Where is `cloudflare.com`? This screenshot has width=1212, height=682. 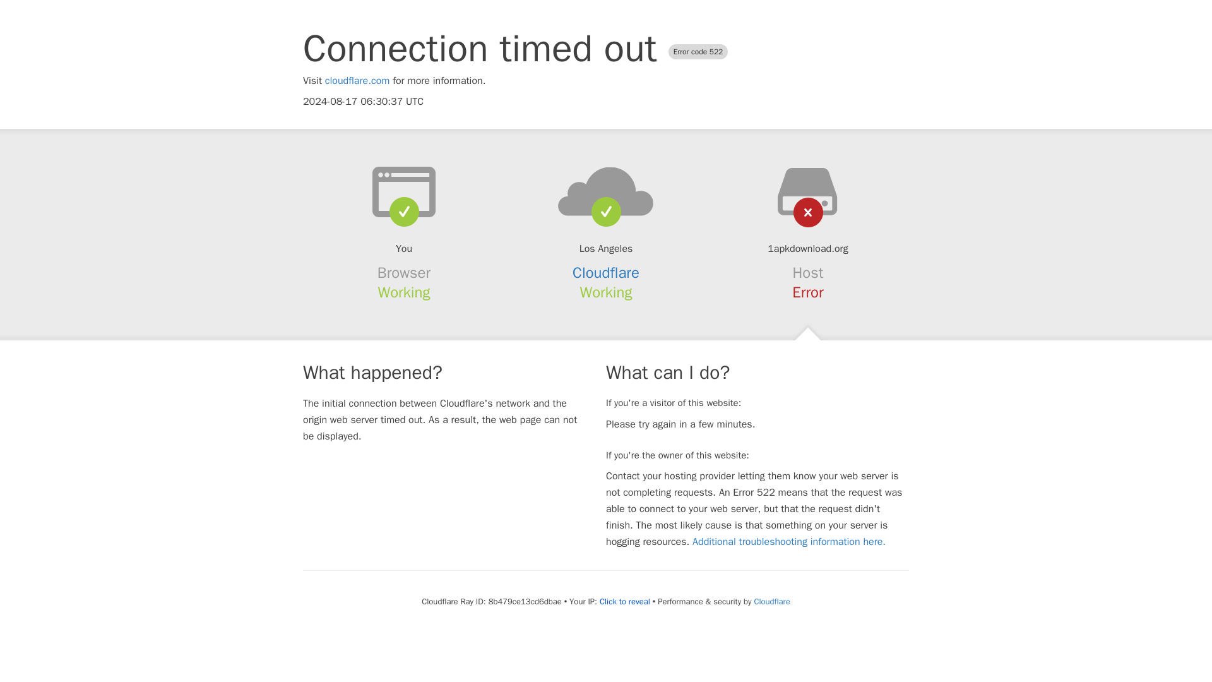
cloudflare.com is located at coordinates (357, 81).